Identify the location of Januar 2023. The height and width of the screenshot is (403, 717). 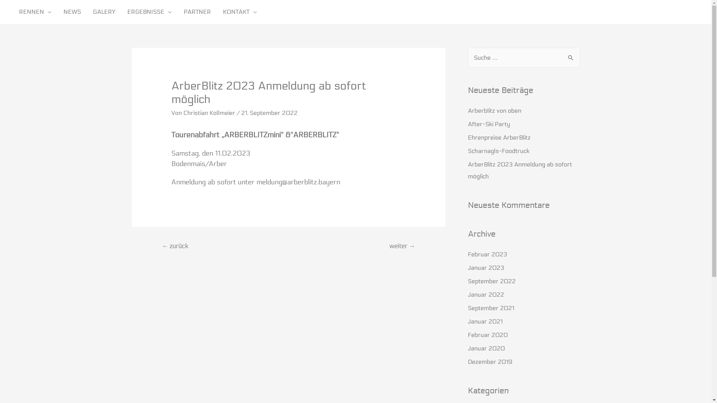
(485, 268).